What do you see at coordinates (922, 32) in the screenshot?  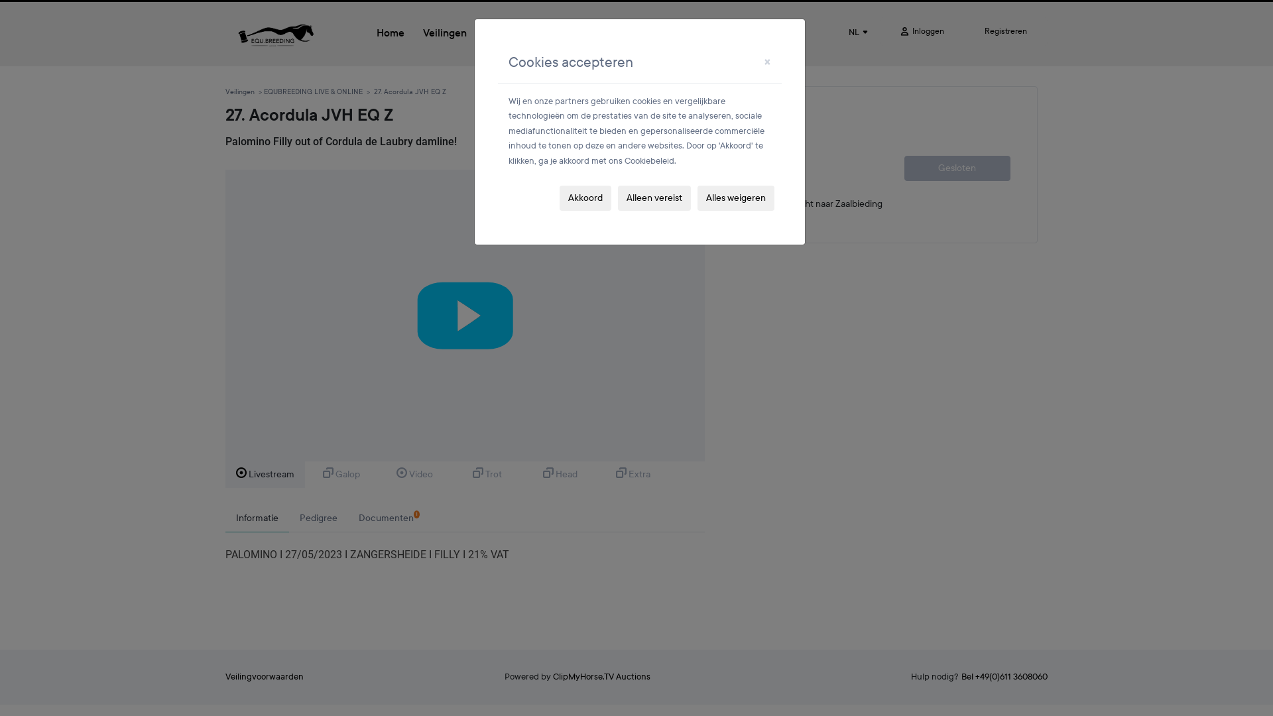 I see `Inloggen` at bounding box center [922, 32].